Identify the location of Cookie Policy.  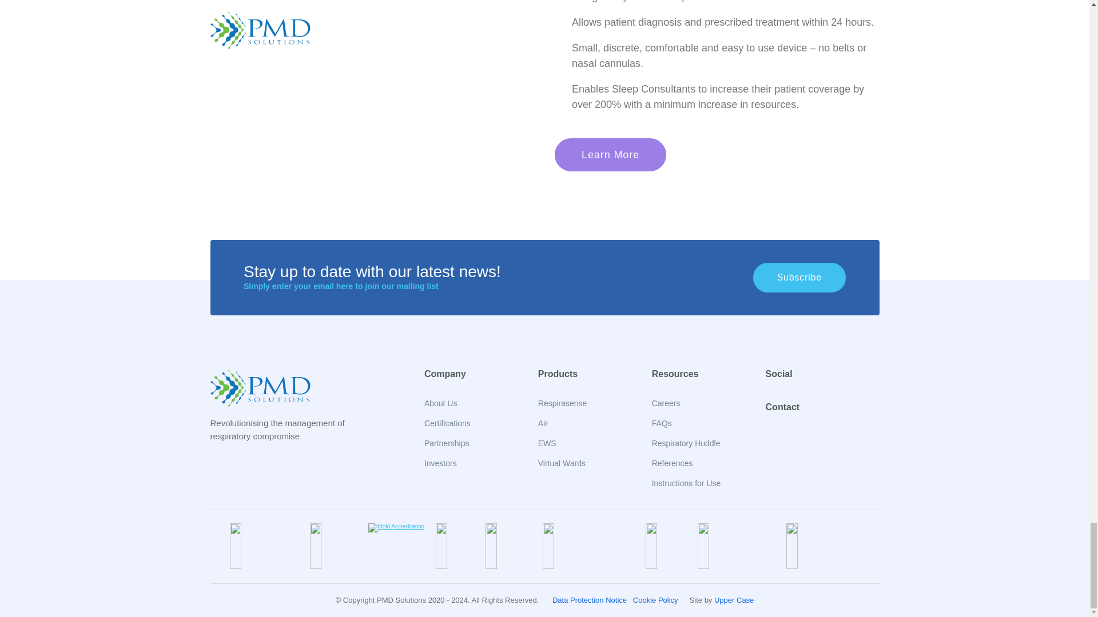
(655, 600).